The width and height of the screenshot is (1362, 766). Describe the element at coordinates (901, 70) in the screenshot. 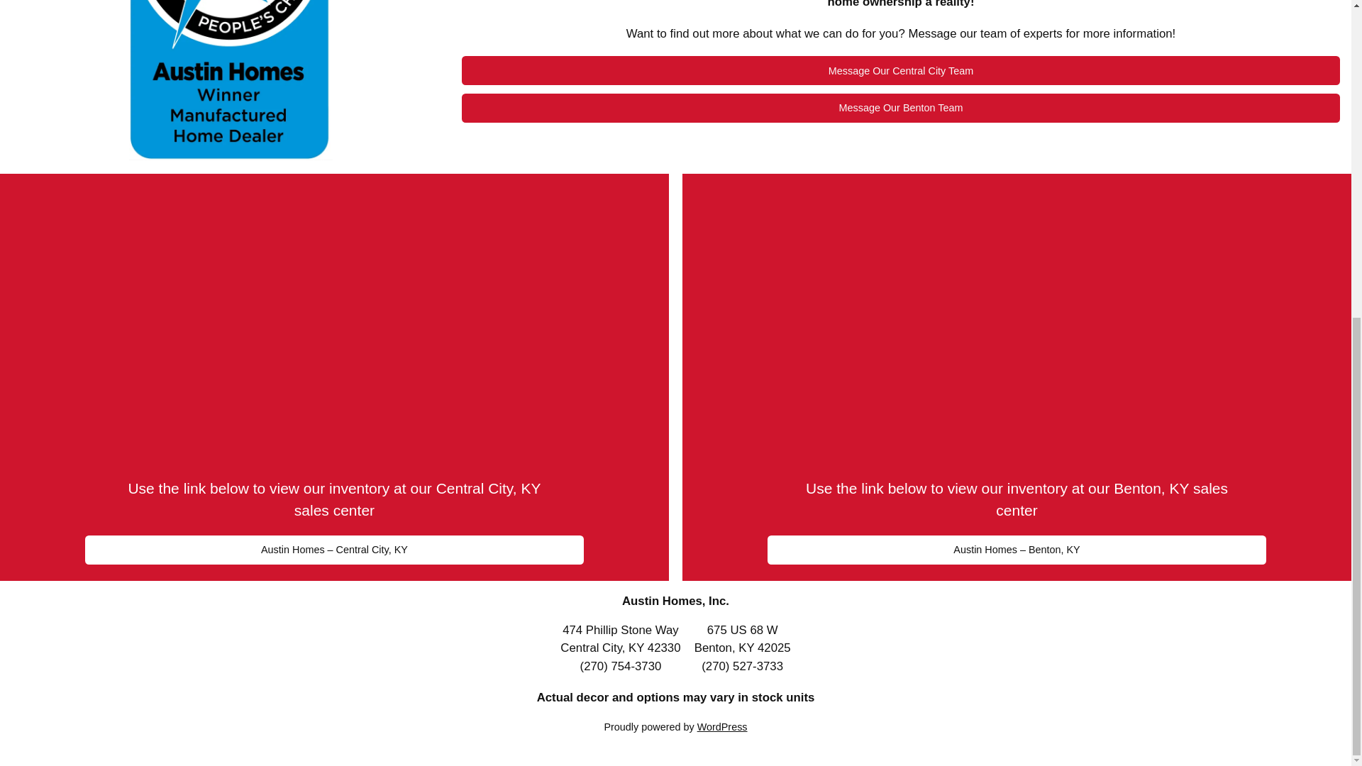

I see `Message Our Central City Team` at that location.